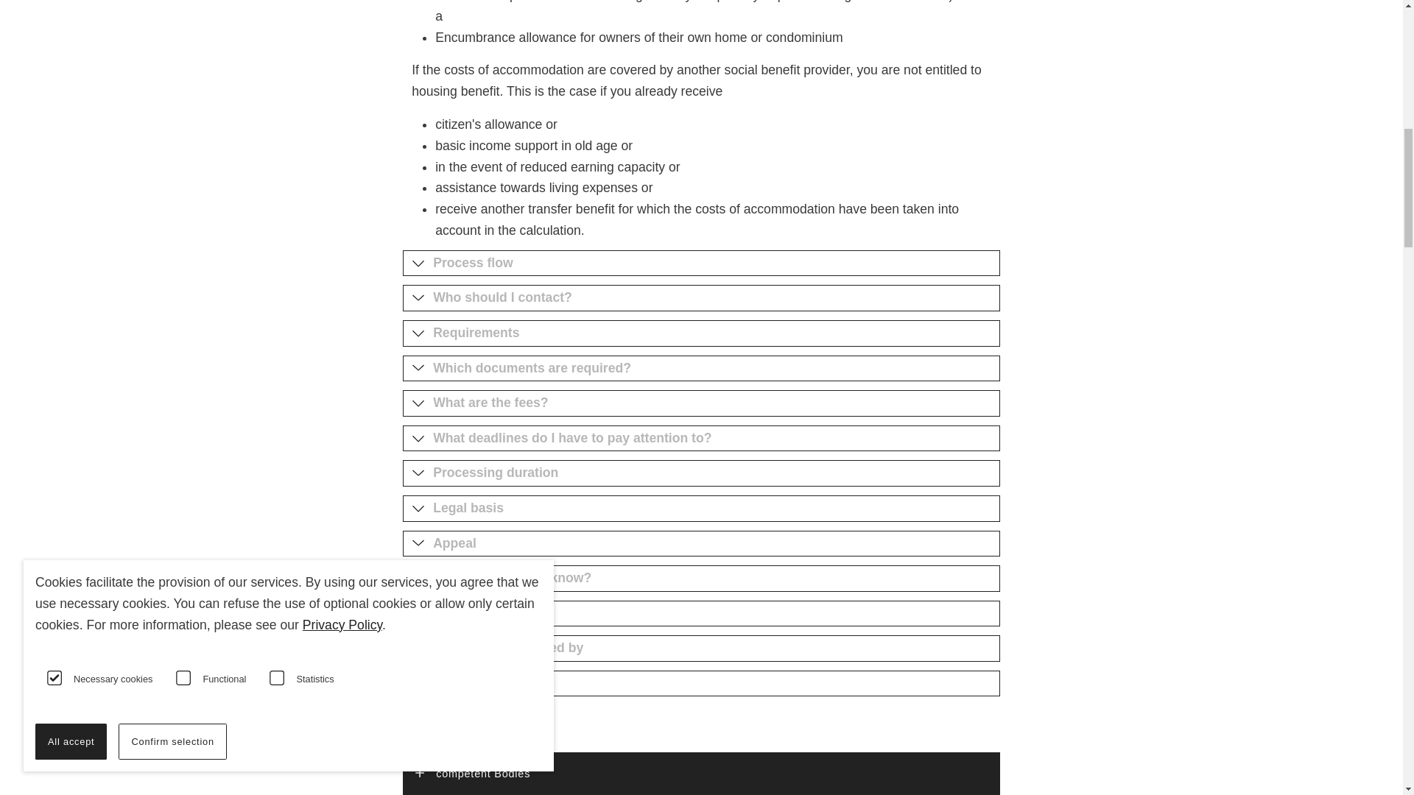 The image size is (1414, 795). I want to click on show content of What else should I know?, so click(701, 578).